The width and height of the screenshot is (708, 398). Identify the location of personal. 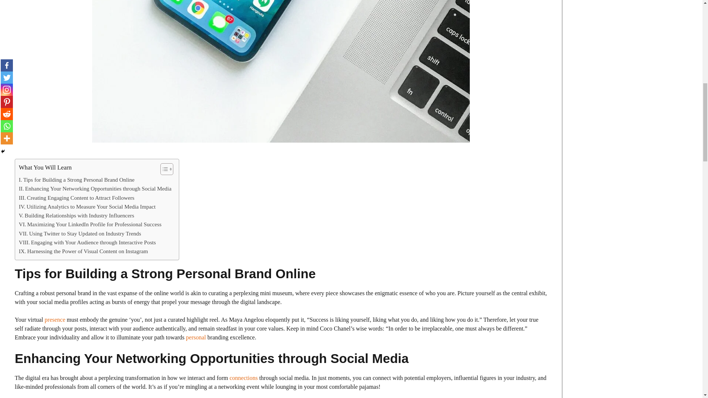
(195, 338).